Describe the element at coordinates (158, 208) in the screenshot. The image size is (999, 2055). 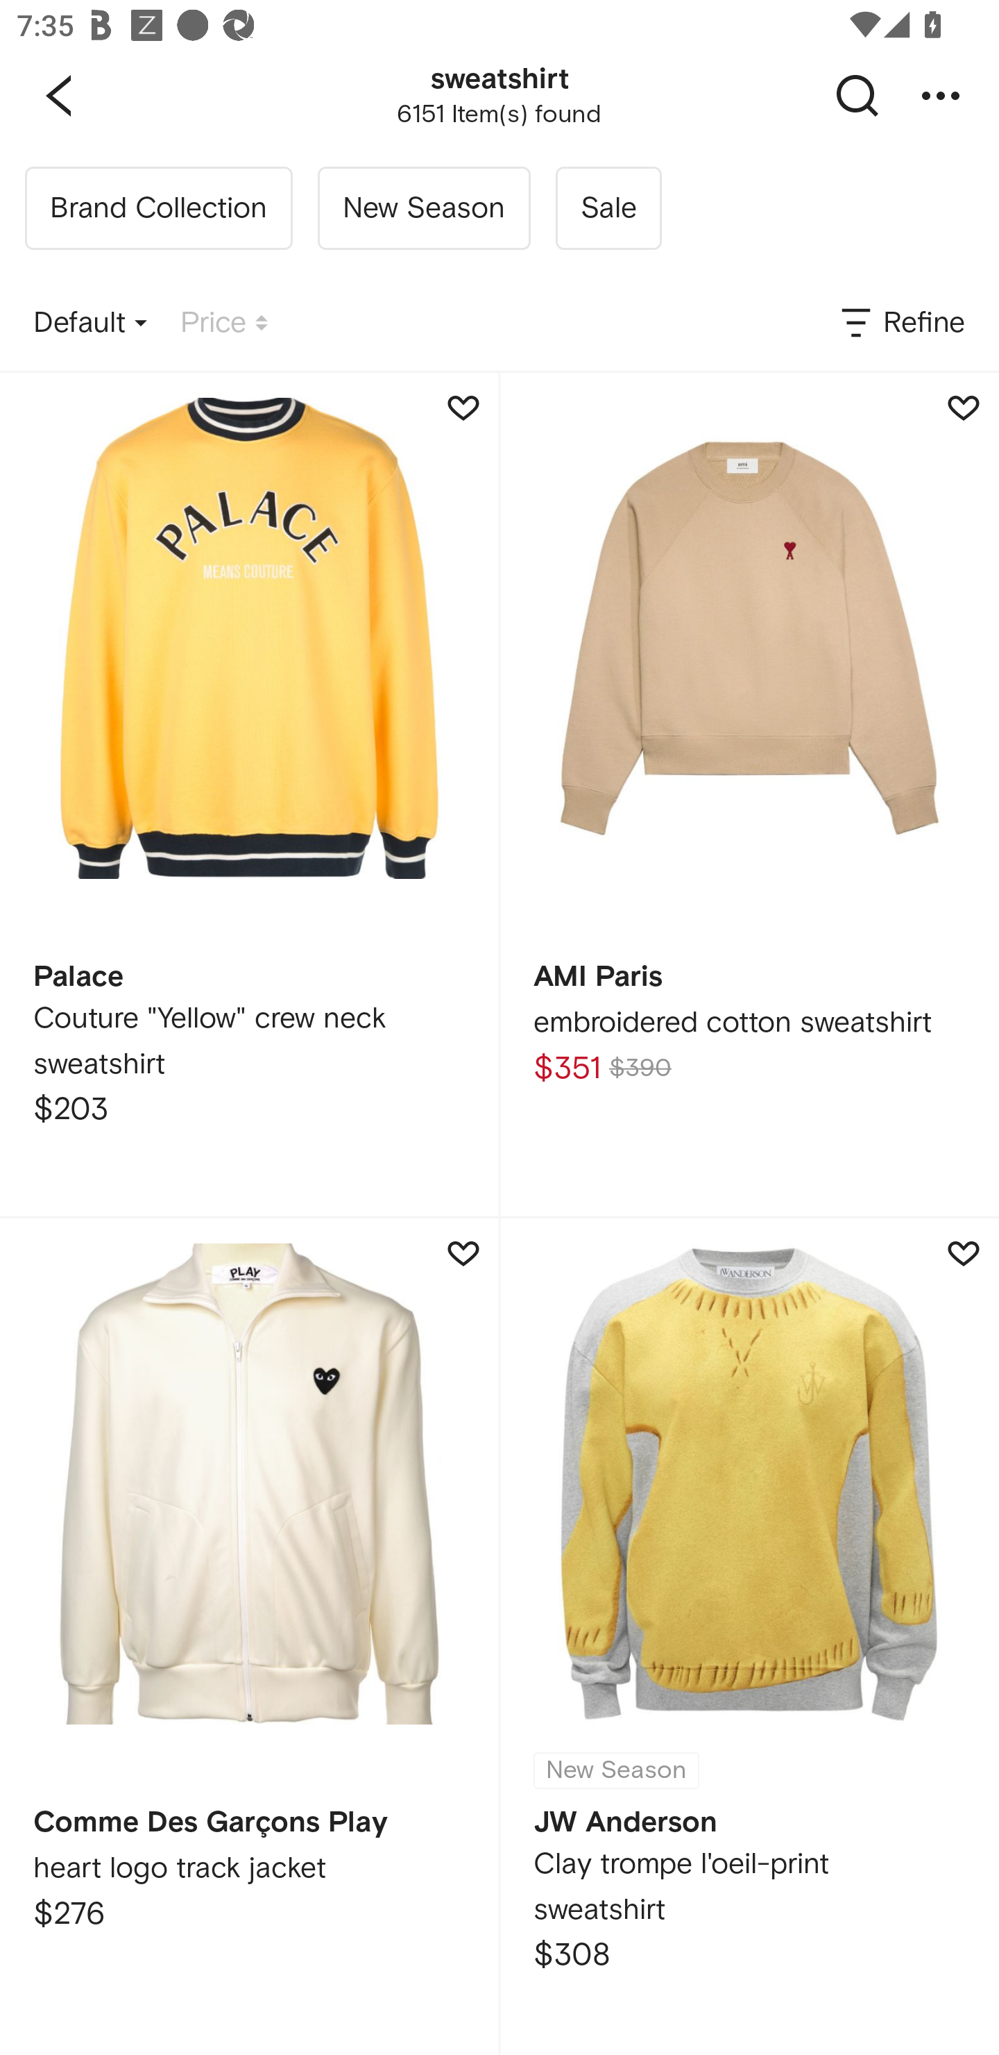
I see `Brand Collection` at that location.